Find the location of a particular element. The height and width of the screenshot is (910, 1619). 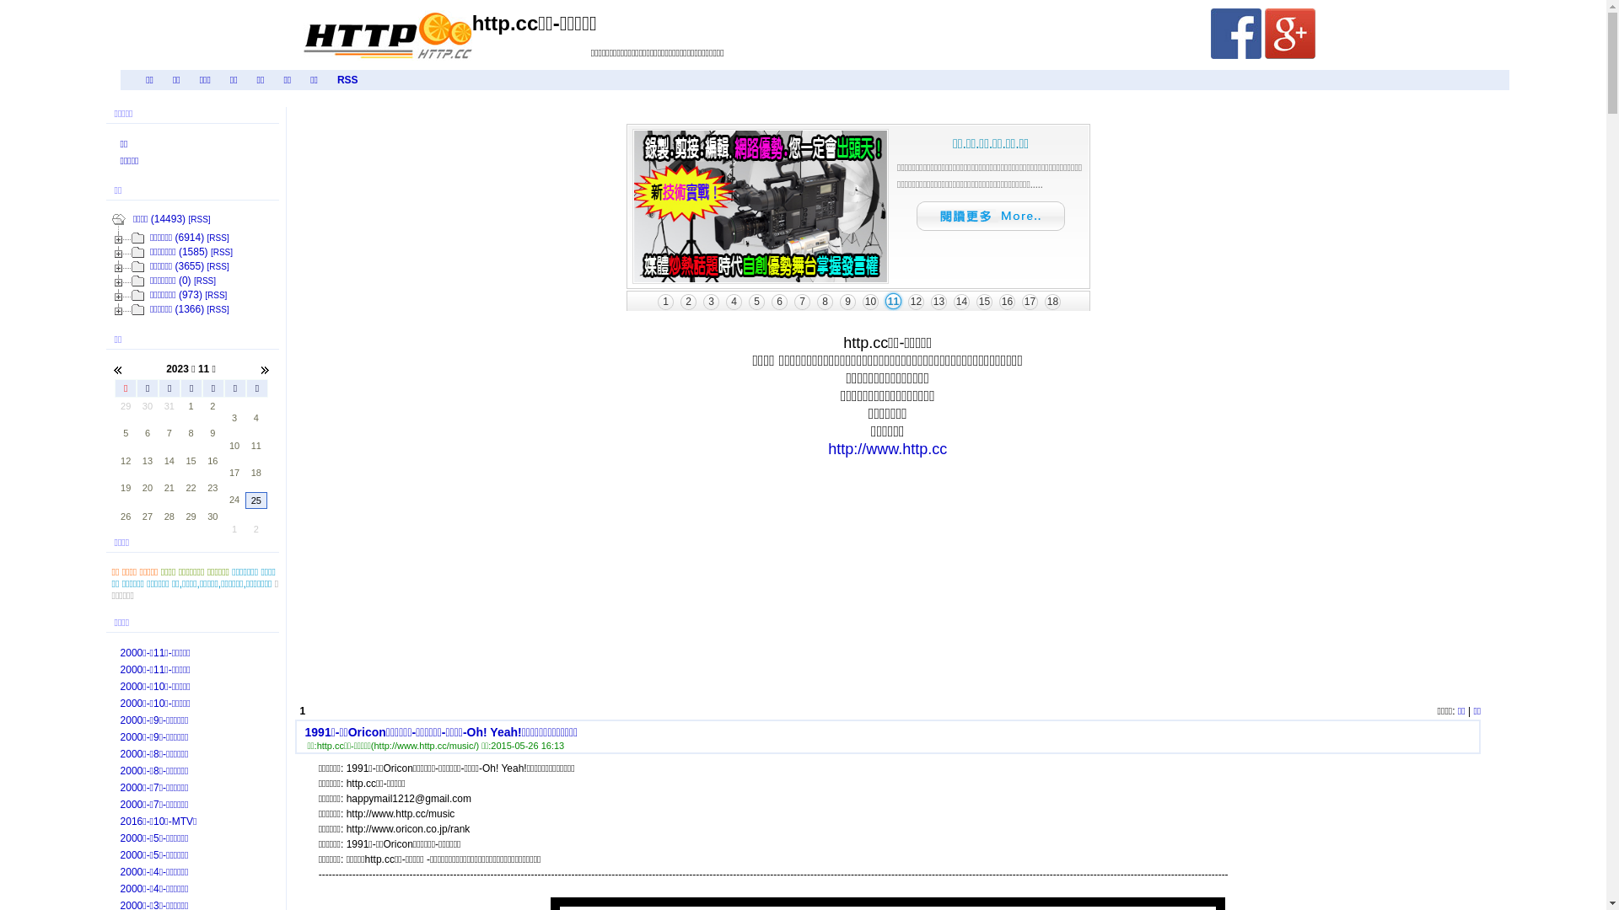

19 is located at coordinates (126, 488).